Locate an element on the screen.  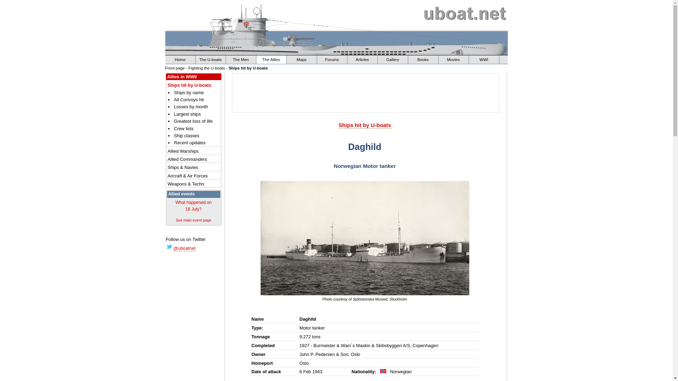
All Convoys hit is located at coordinates (197, 99).